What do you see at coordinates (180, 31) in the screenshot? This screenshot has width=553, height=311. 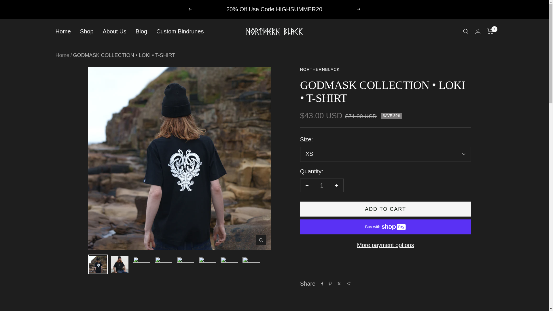 I see `Custom Bindrunes` at bounding box center [180, 31].